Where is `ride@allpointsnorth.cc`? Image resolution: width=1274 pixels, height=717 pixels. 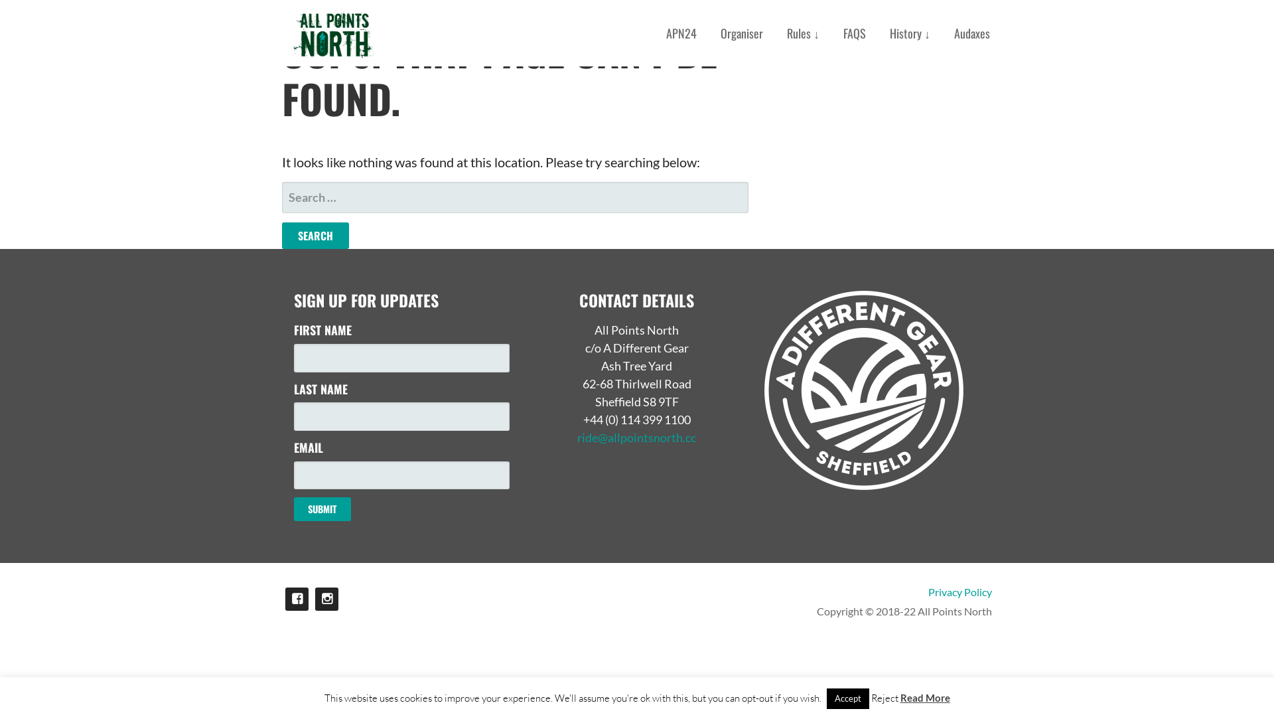
ride@allpointsnorth.cc is located at coordinates (637, 438).